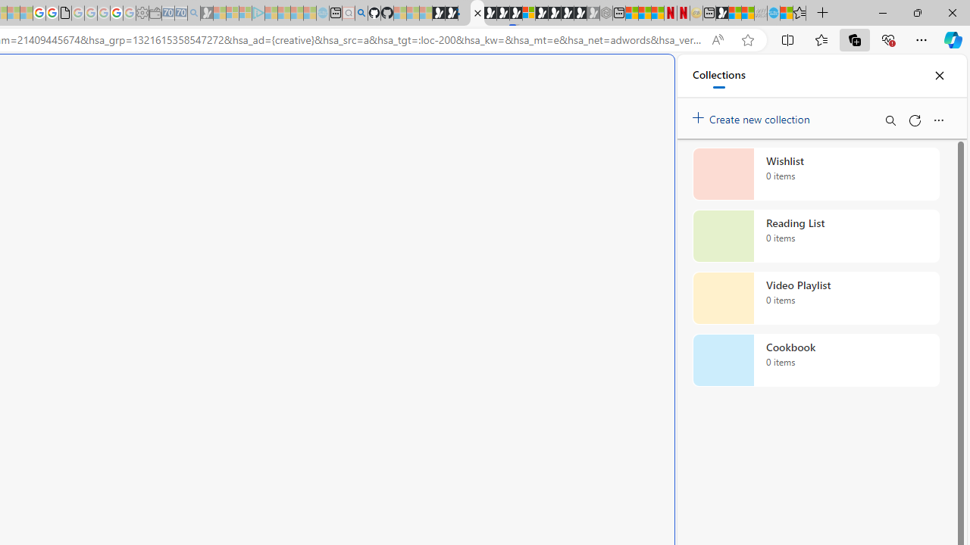 This screenshot has width=970, height=545. I want to click on Future Focus Report 2024, so click(477, 14).